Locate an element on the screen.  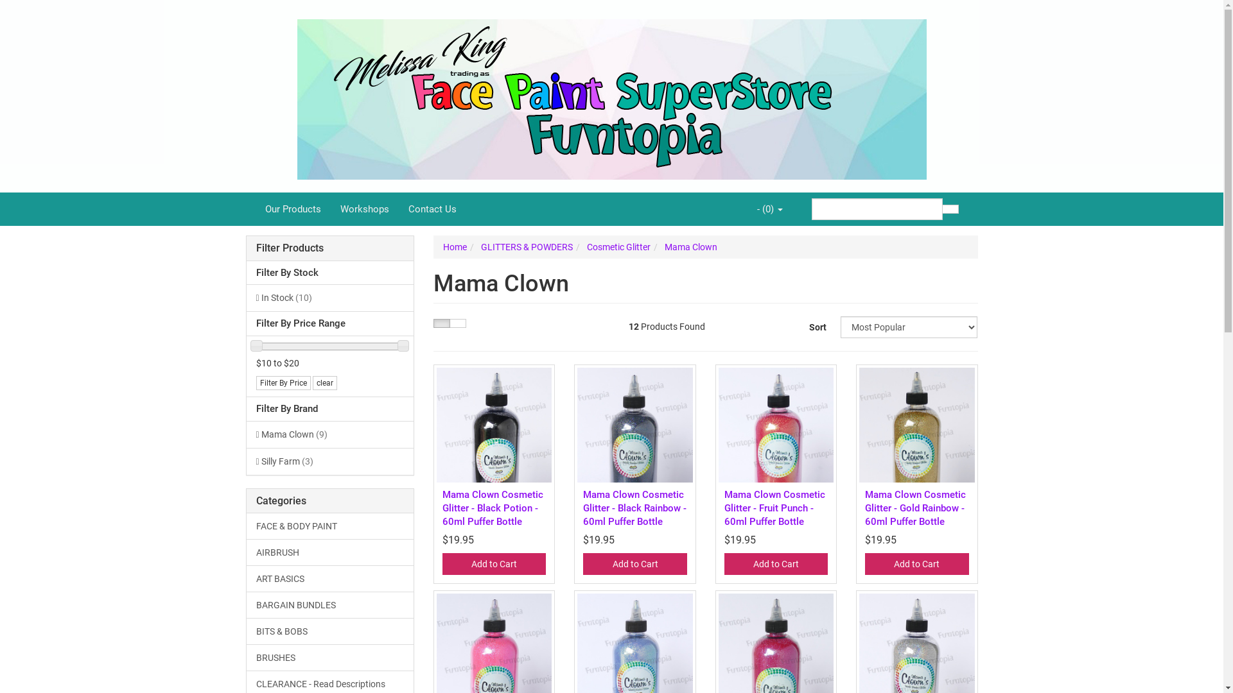
BITS & BOBS is located at coordinates (330, 631).